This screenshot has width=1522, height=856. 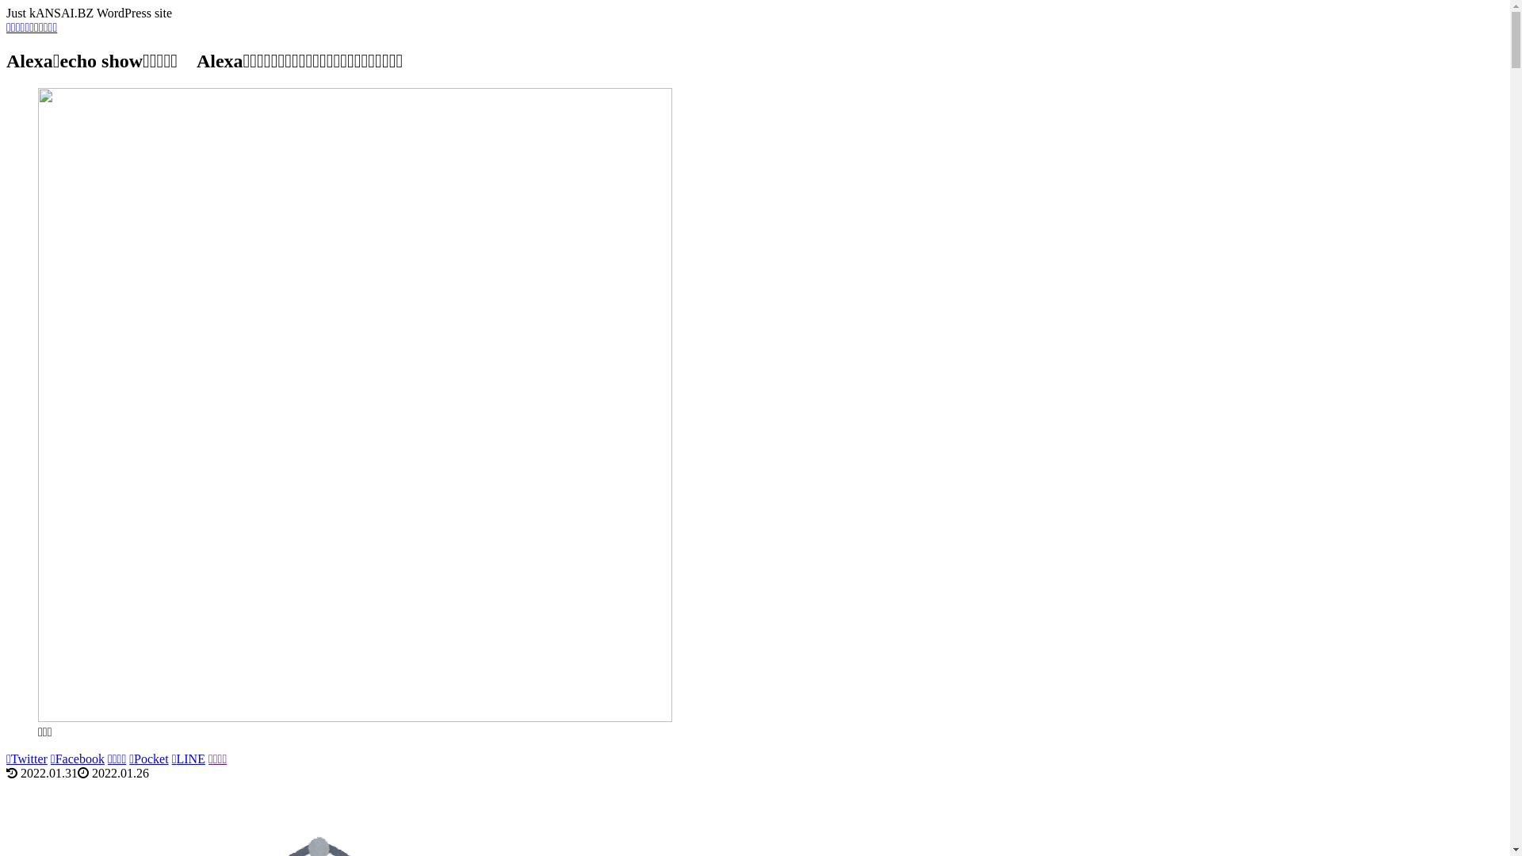 What do you see at coordinates (149, 759) in the screenshot?
I see `Pocket` at bounding box center [149, 759].